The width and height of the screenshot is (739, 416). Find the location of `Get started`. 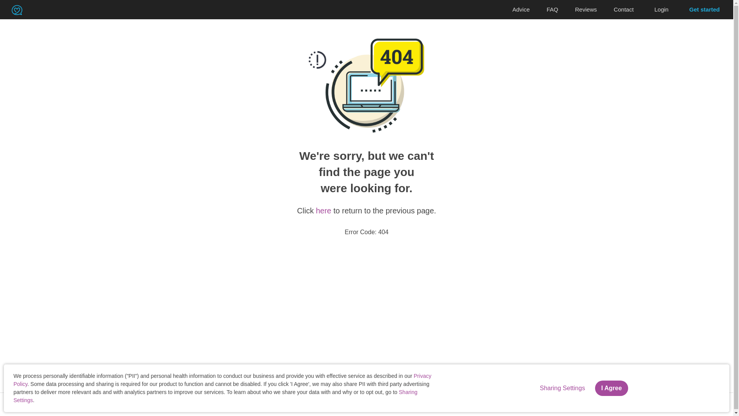

Get started is located at coordinates (704, 9).